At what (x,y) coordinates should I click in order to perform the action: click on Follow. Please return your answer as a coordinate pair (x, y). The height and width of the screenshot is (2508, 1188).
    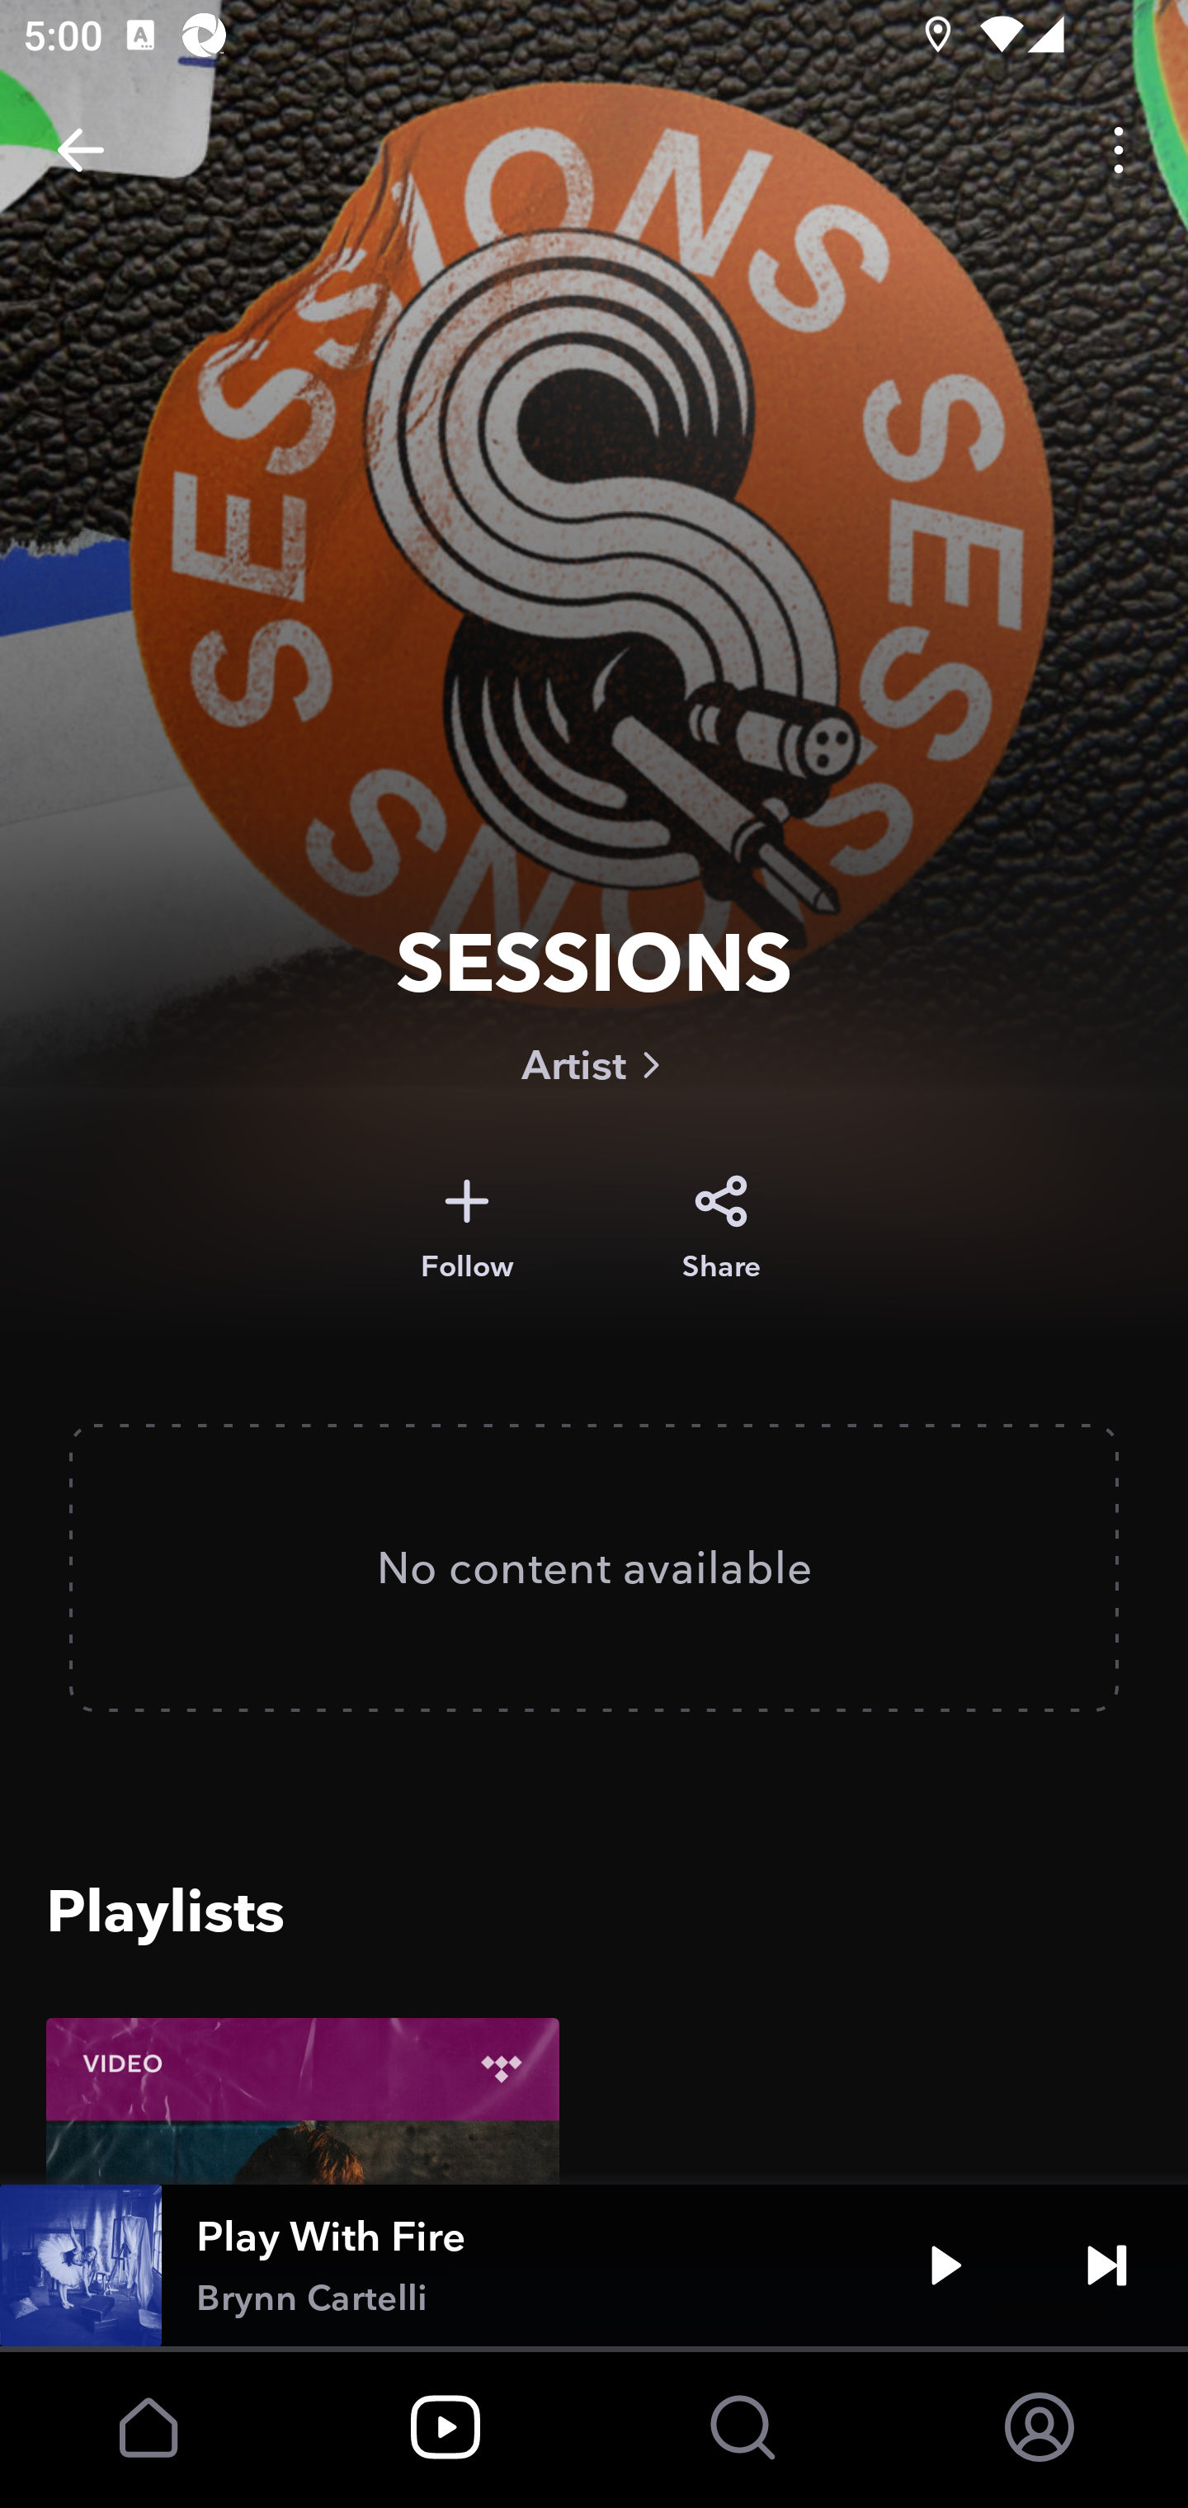
    Looking at the image, I should click on (467, 1228).